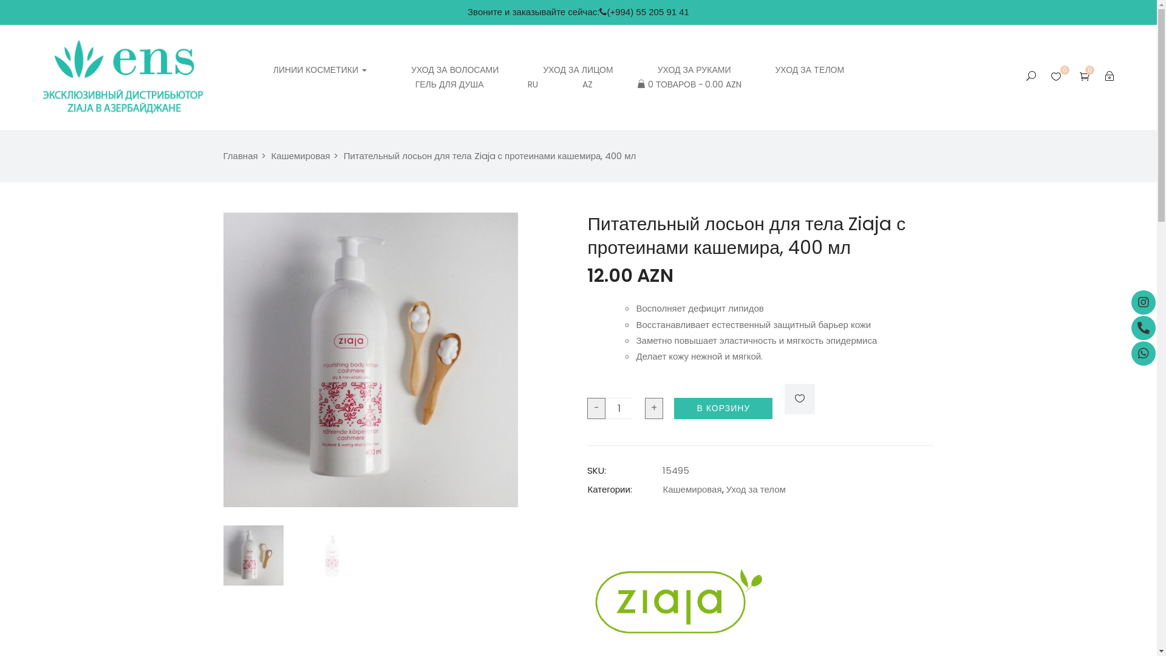 This screenshot has height=656, width=1166. I want to click on Ziaja, so click(678, 518).